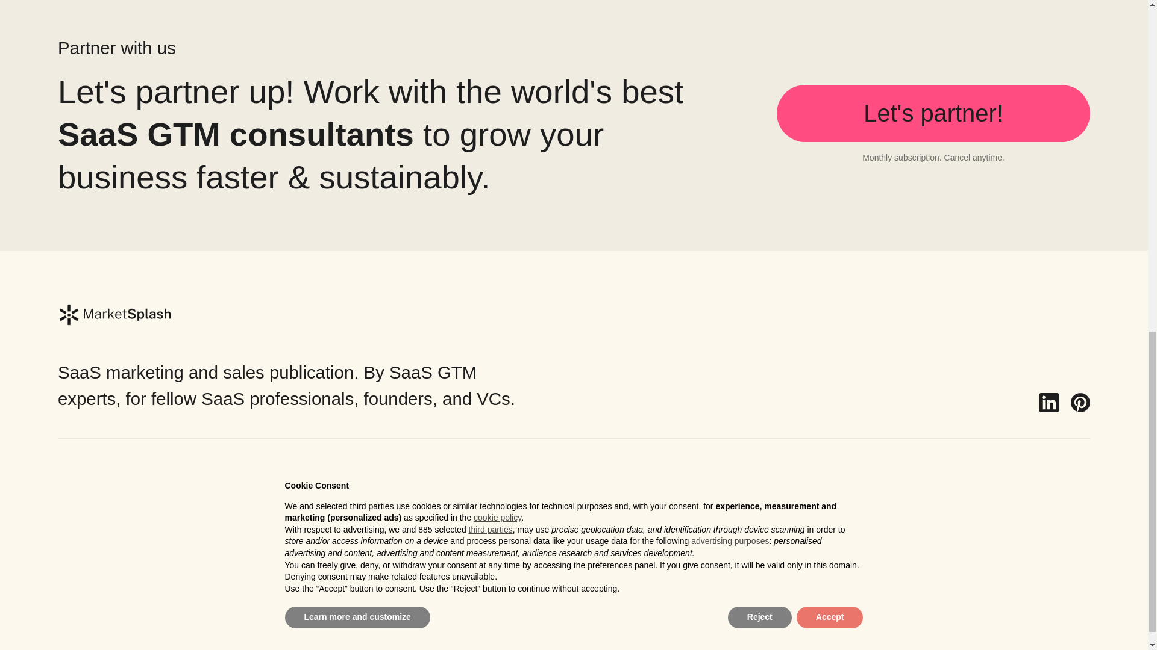 The height and width of the screenshot is (650, 1157). I want to click on Terms Of Service, so click(108, 552).